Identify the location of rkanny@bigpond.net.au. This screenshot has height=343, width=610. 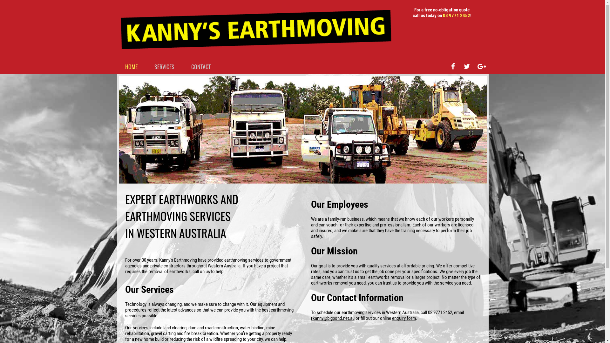
(332, 318).